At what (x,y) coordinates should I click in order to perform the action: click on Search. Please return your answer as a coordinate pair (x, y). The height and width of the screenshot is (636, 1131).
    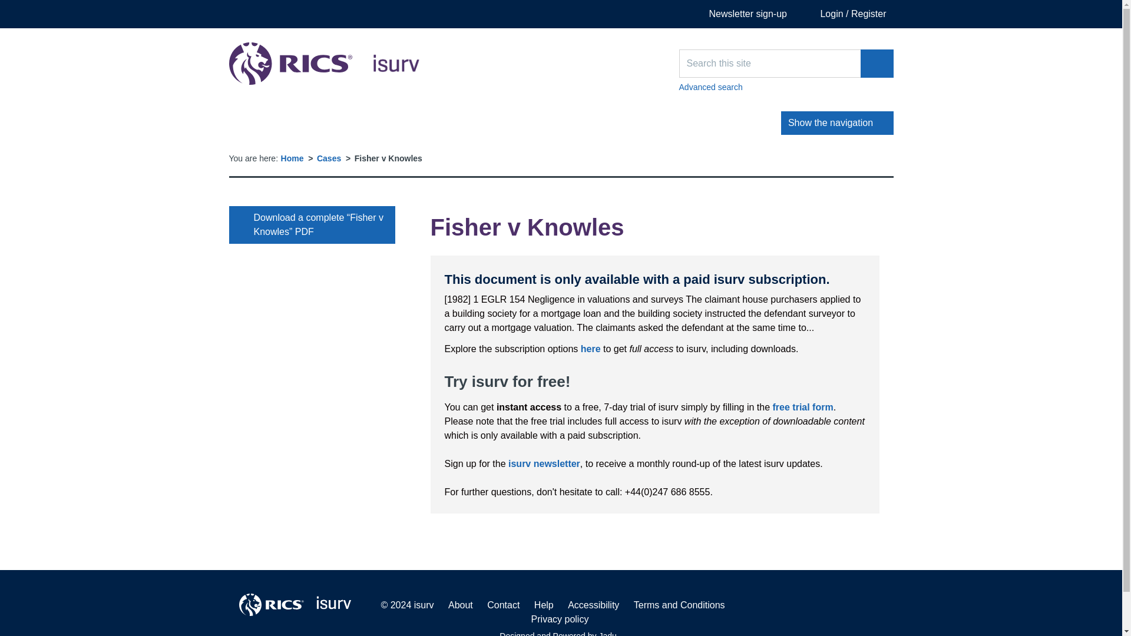
    Looking at the image, I should click on (324, 64).